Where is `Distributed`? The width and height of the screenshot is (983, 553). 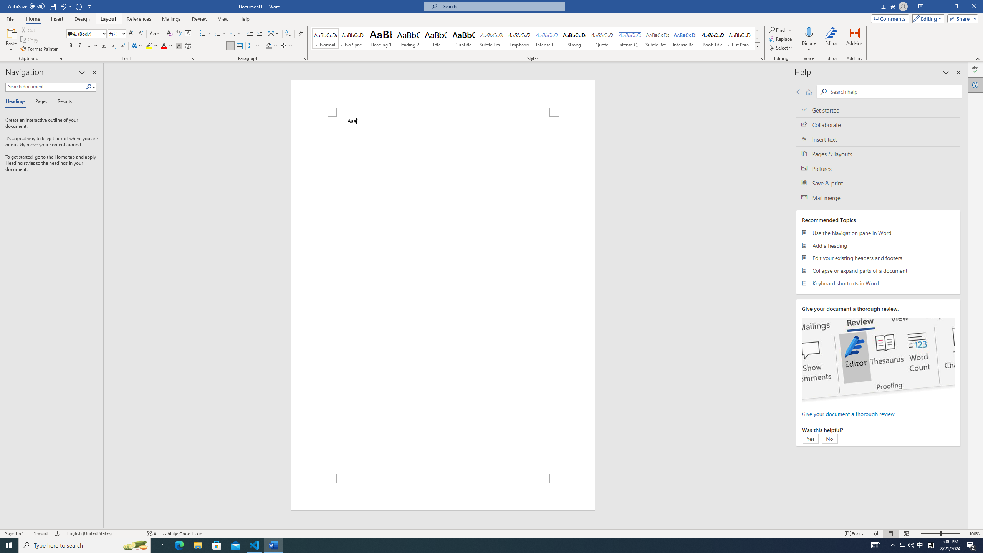 Distributed is located at coordinates (239, 46).